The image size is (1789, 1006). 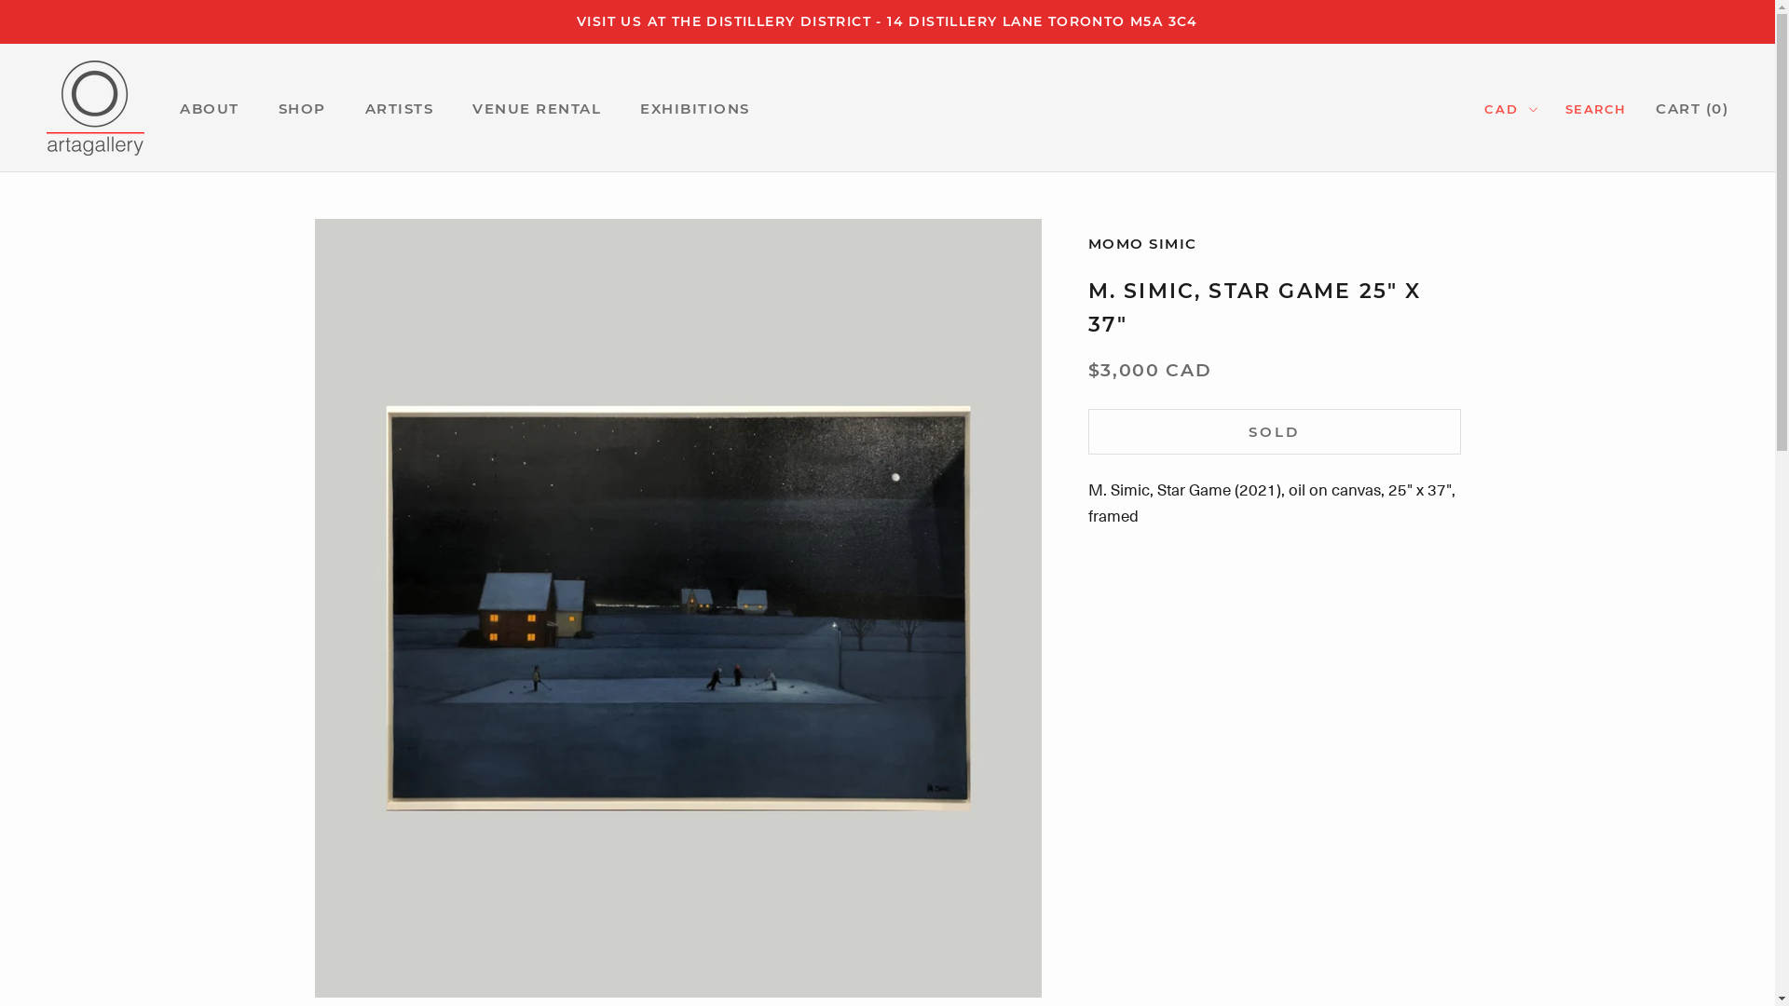 I want to click on ARTISTS
ARTISTS, so click(x=400, y=108).